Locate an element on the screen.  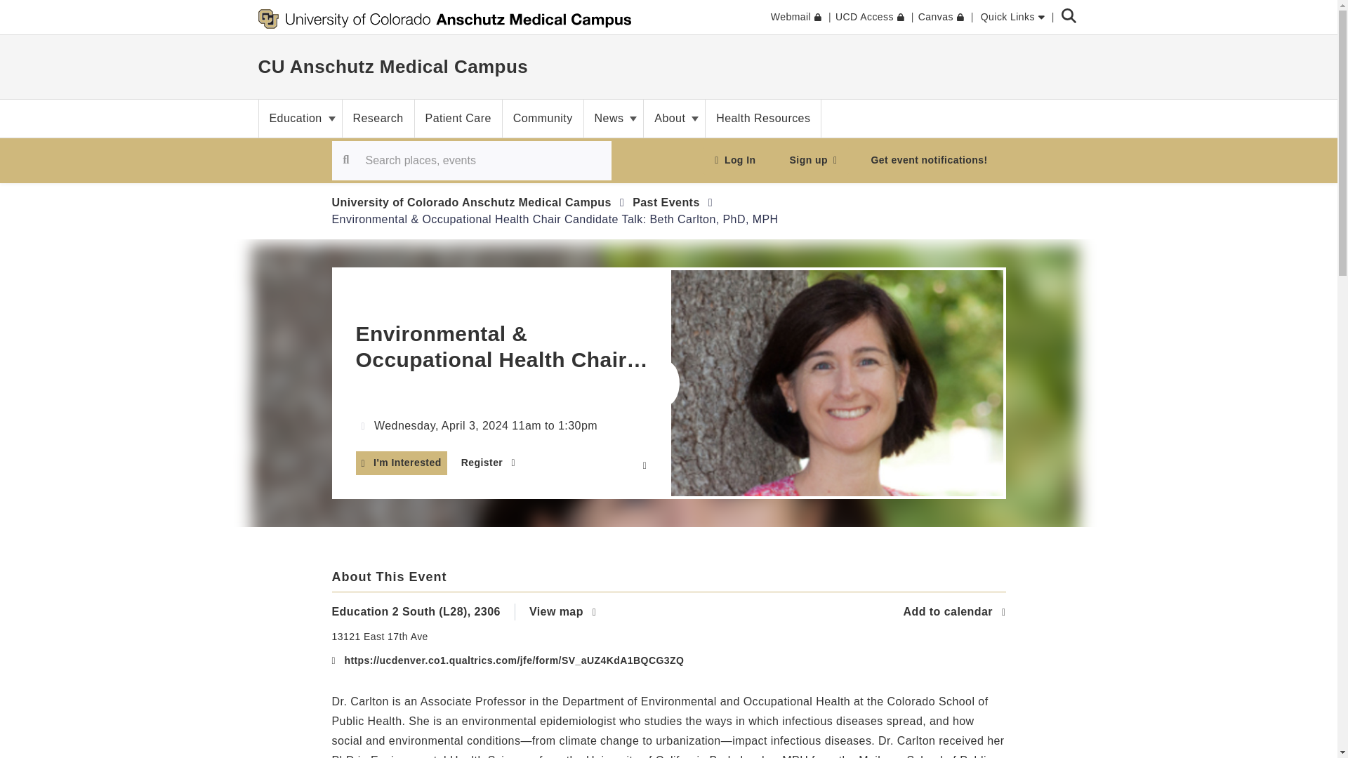
CU Anschutz Medical Campus is located at coordinates (393, 66).